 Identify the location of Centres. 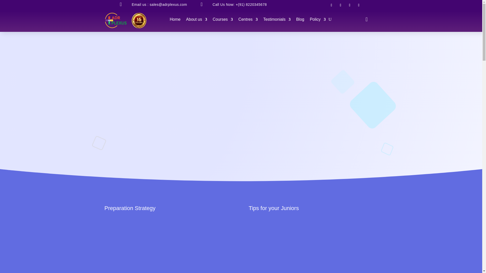
(248, 20).